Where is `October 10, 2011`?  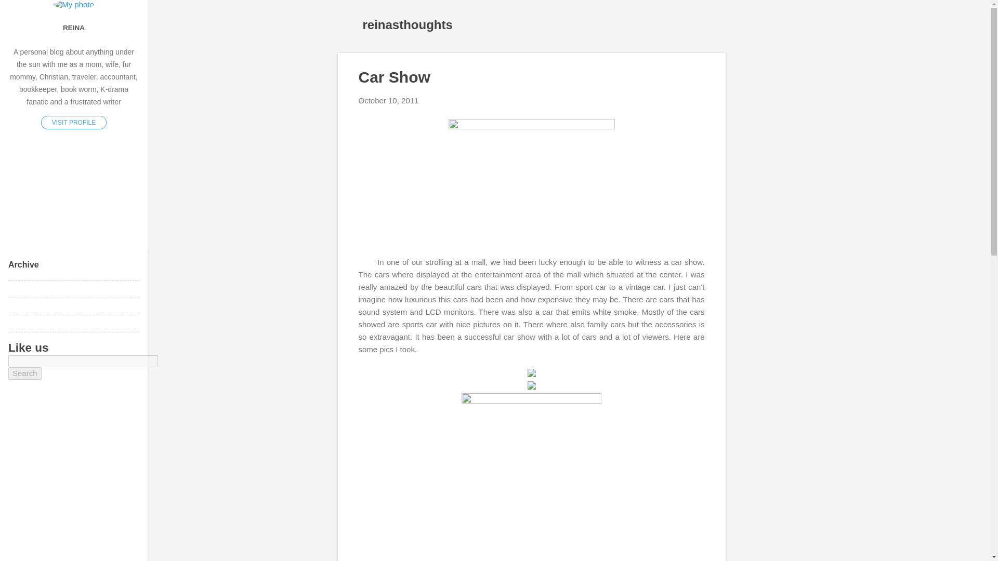
October 10, 2011 is located at coordinates (389, 100).